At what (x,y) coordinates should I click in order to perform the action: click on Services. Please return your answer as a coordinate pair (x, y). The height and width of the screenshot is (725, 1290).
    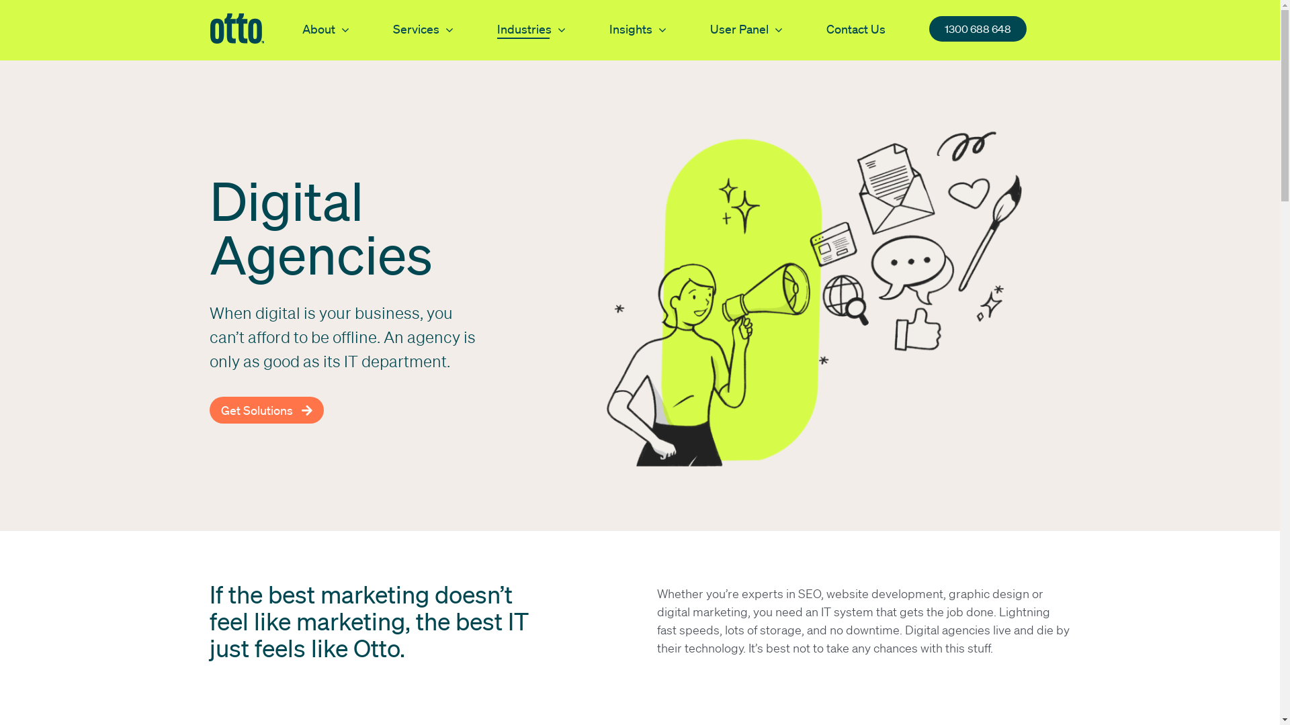
    Looking at the image, I should click on (423, 28).